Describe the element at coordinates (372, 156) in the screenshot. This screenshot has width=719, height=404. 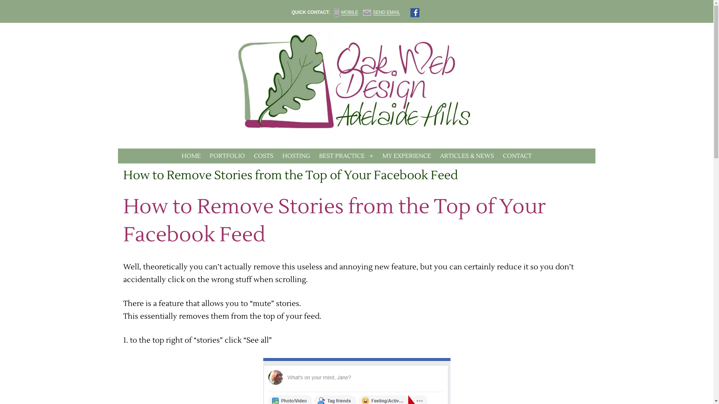
I see `Open menu` at that location.